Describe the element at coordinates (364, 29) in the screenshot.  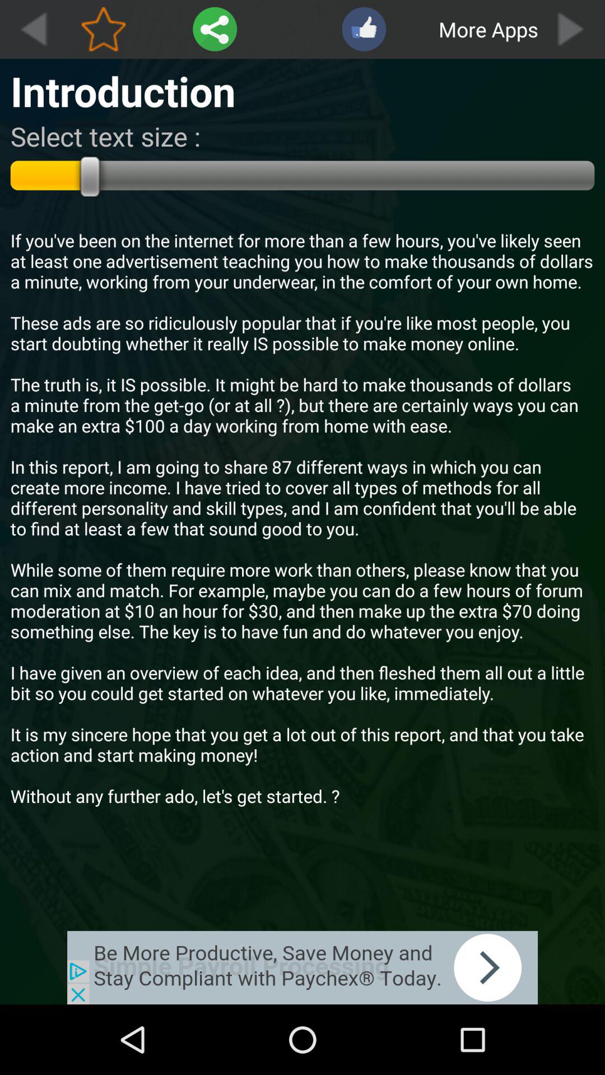
I see `go to like` at that location.